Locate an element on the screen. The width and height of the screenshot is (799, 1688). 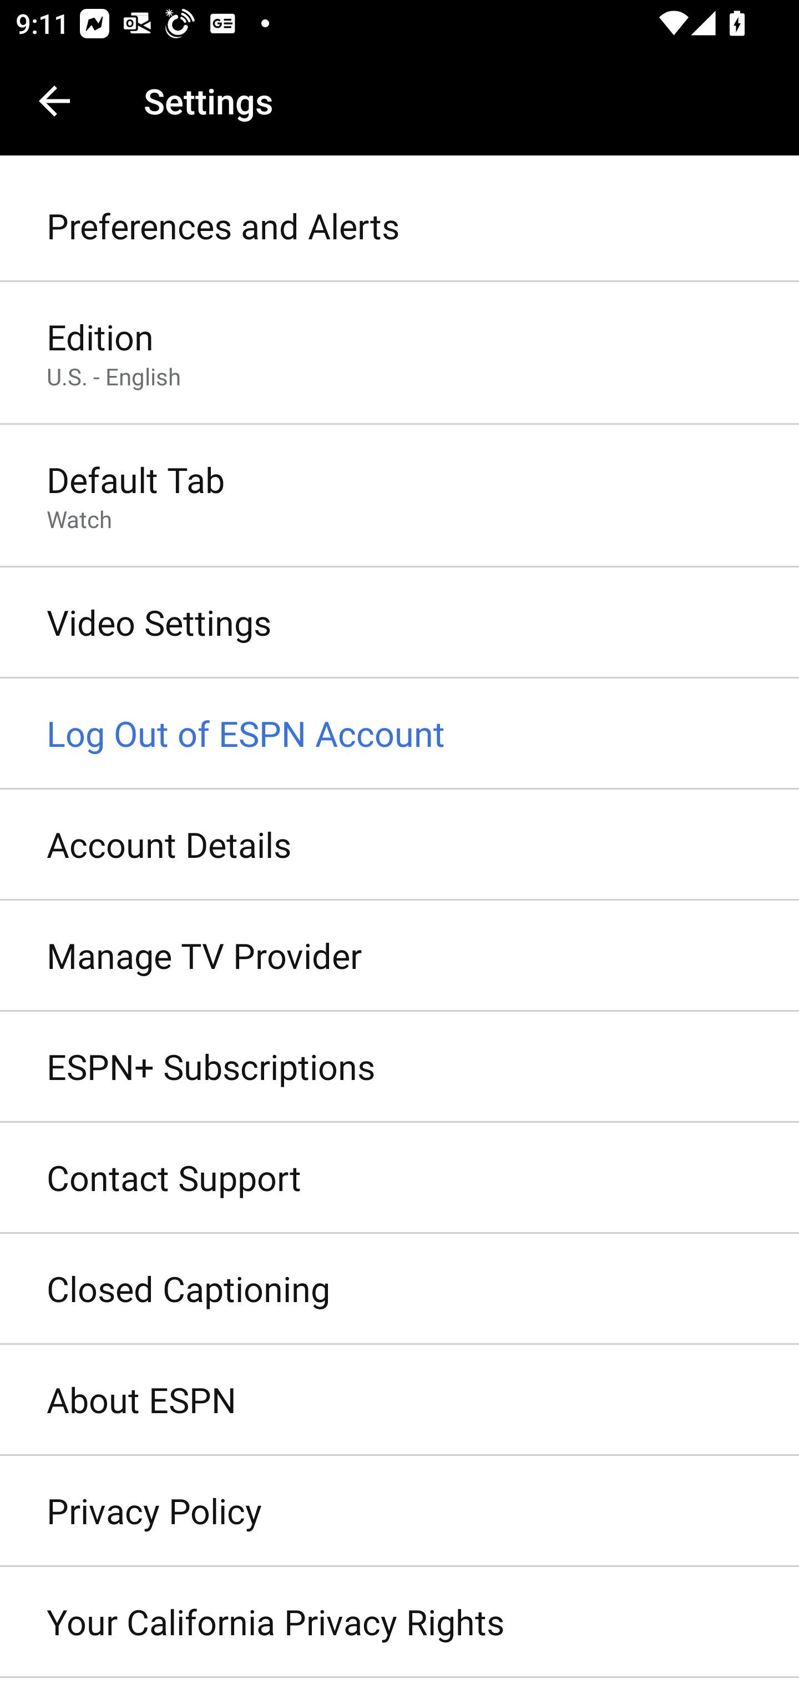
Manage TV Provider is located at coordinates (399, 957).